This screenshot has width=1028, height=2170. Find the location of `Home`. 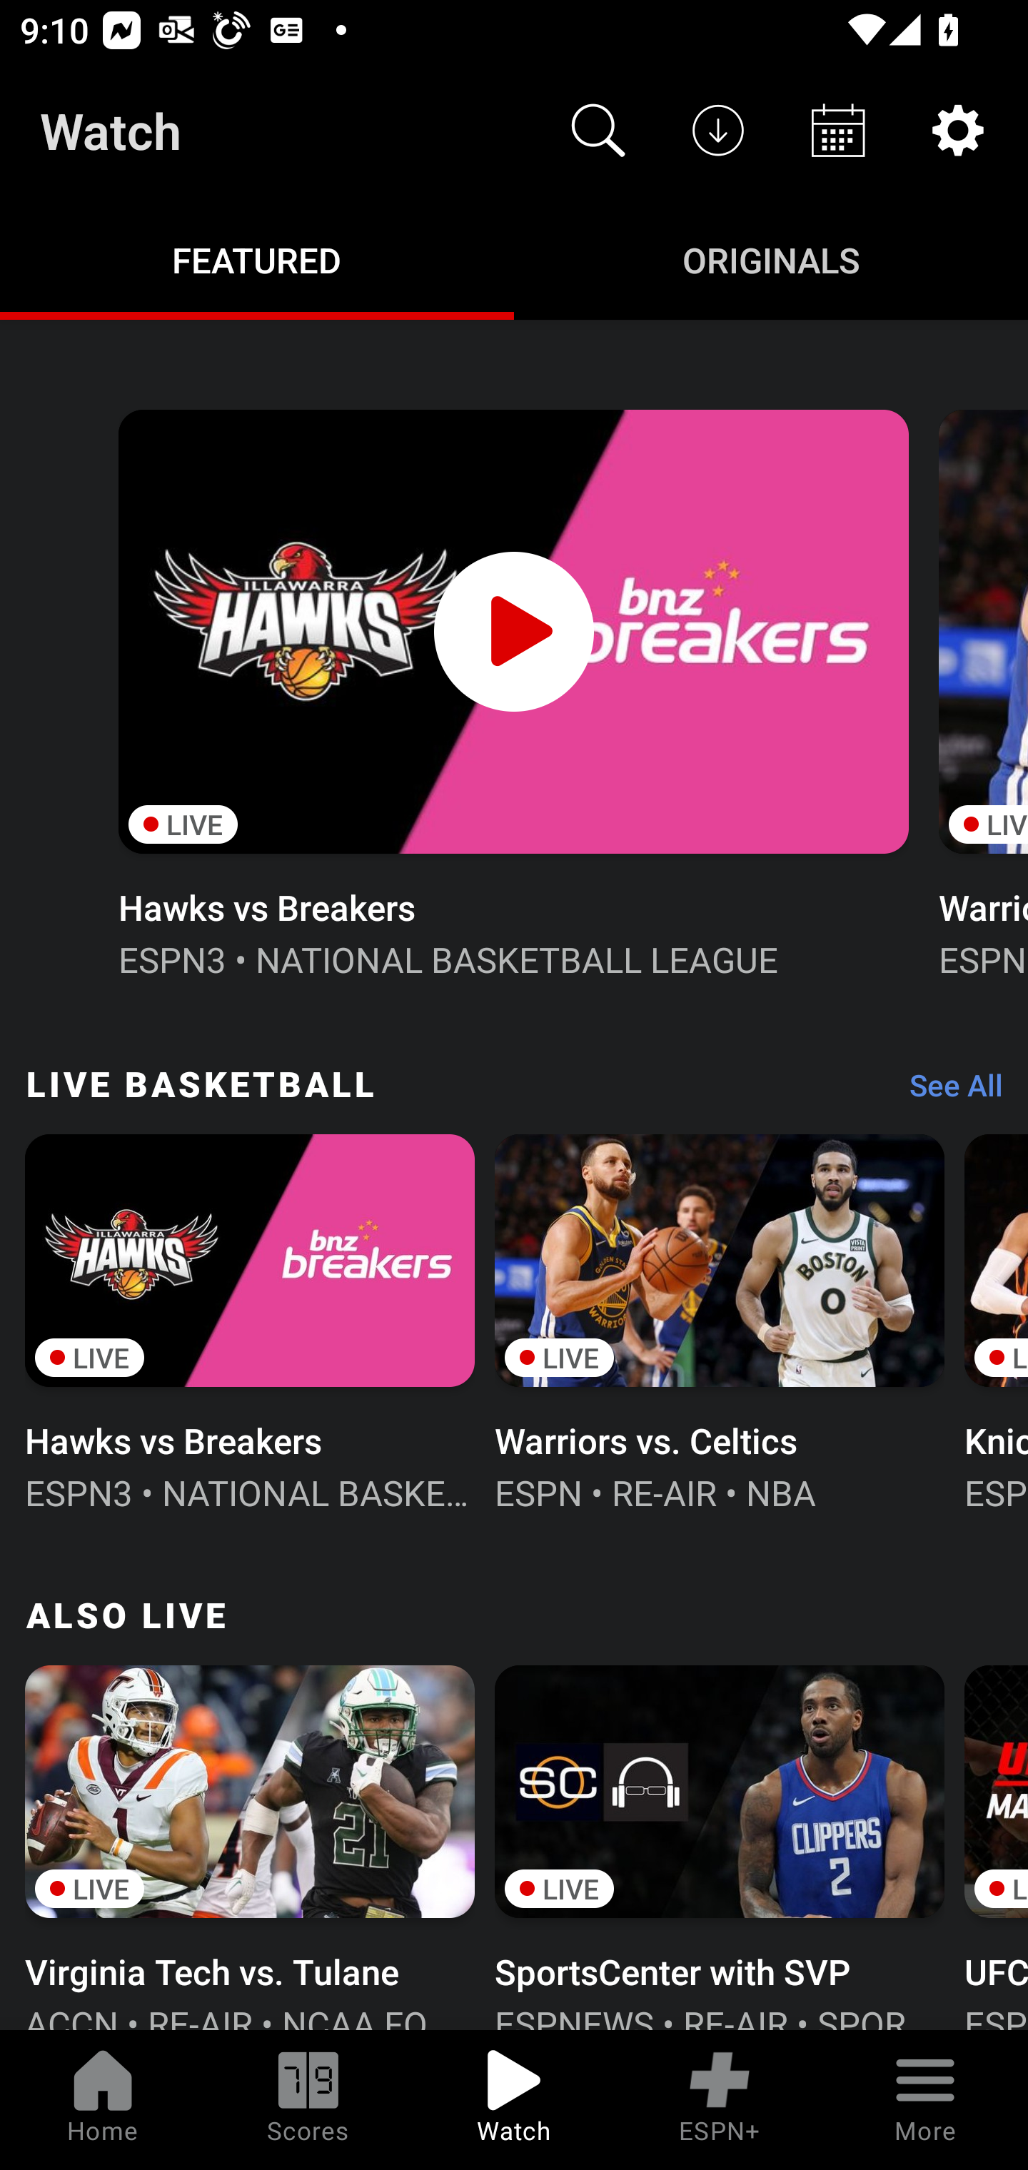

Home is located at coordinates (103, 2100).